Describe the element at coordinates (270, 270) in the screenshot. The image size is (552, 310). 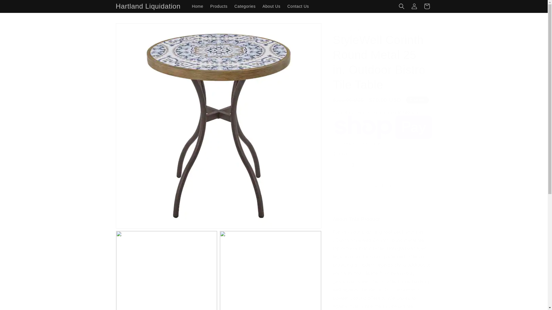
I see `Open media 3 in modal` at that location.